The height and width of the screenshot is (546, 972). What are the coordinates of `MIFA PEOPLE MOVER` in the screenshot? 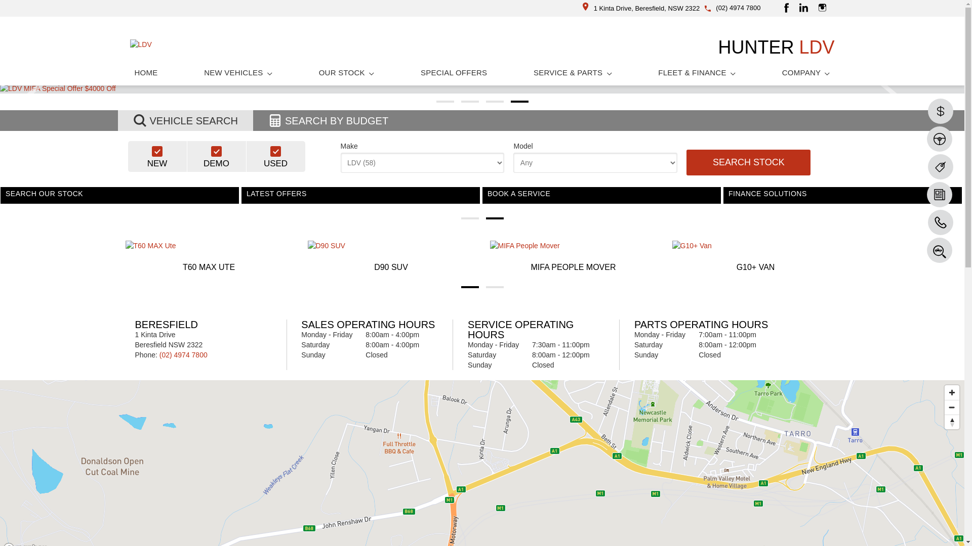 It's located at (574, 257).